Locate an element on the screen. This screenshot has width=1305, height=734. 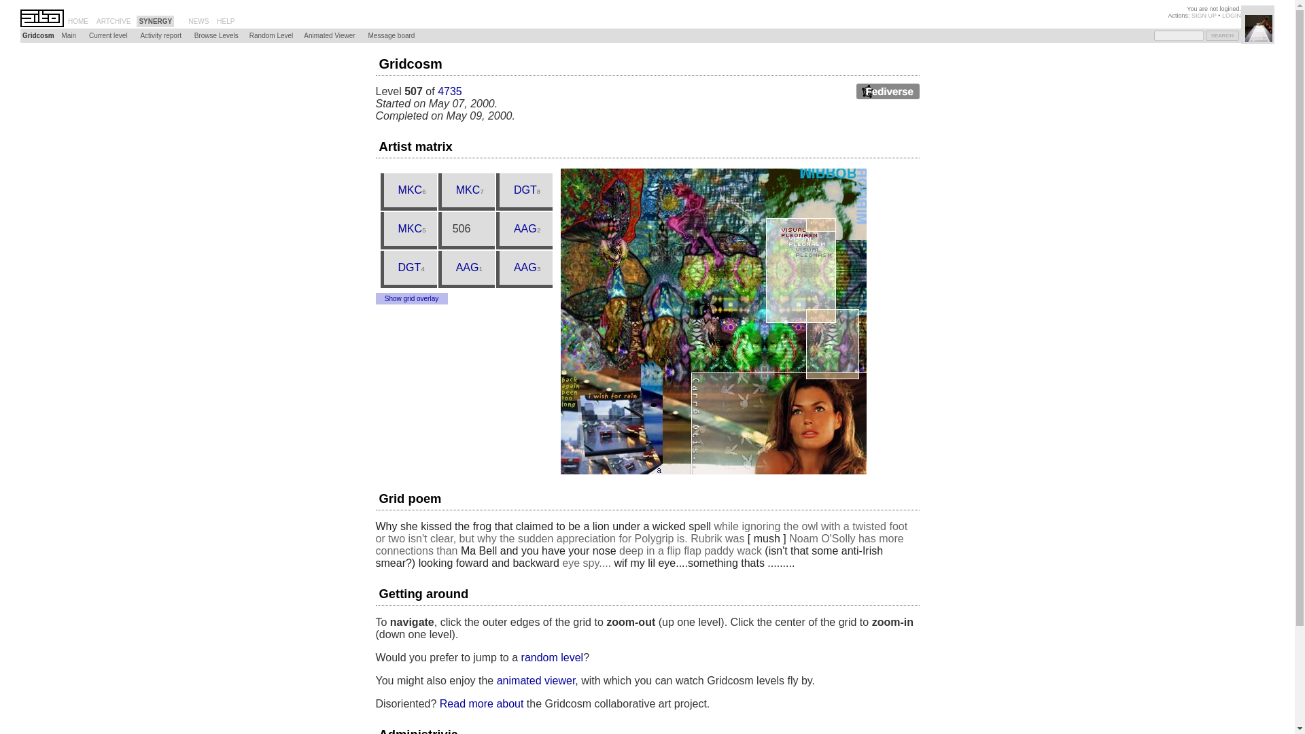
Animated Viewer is located at coordinates (329, 35).